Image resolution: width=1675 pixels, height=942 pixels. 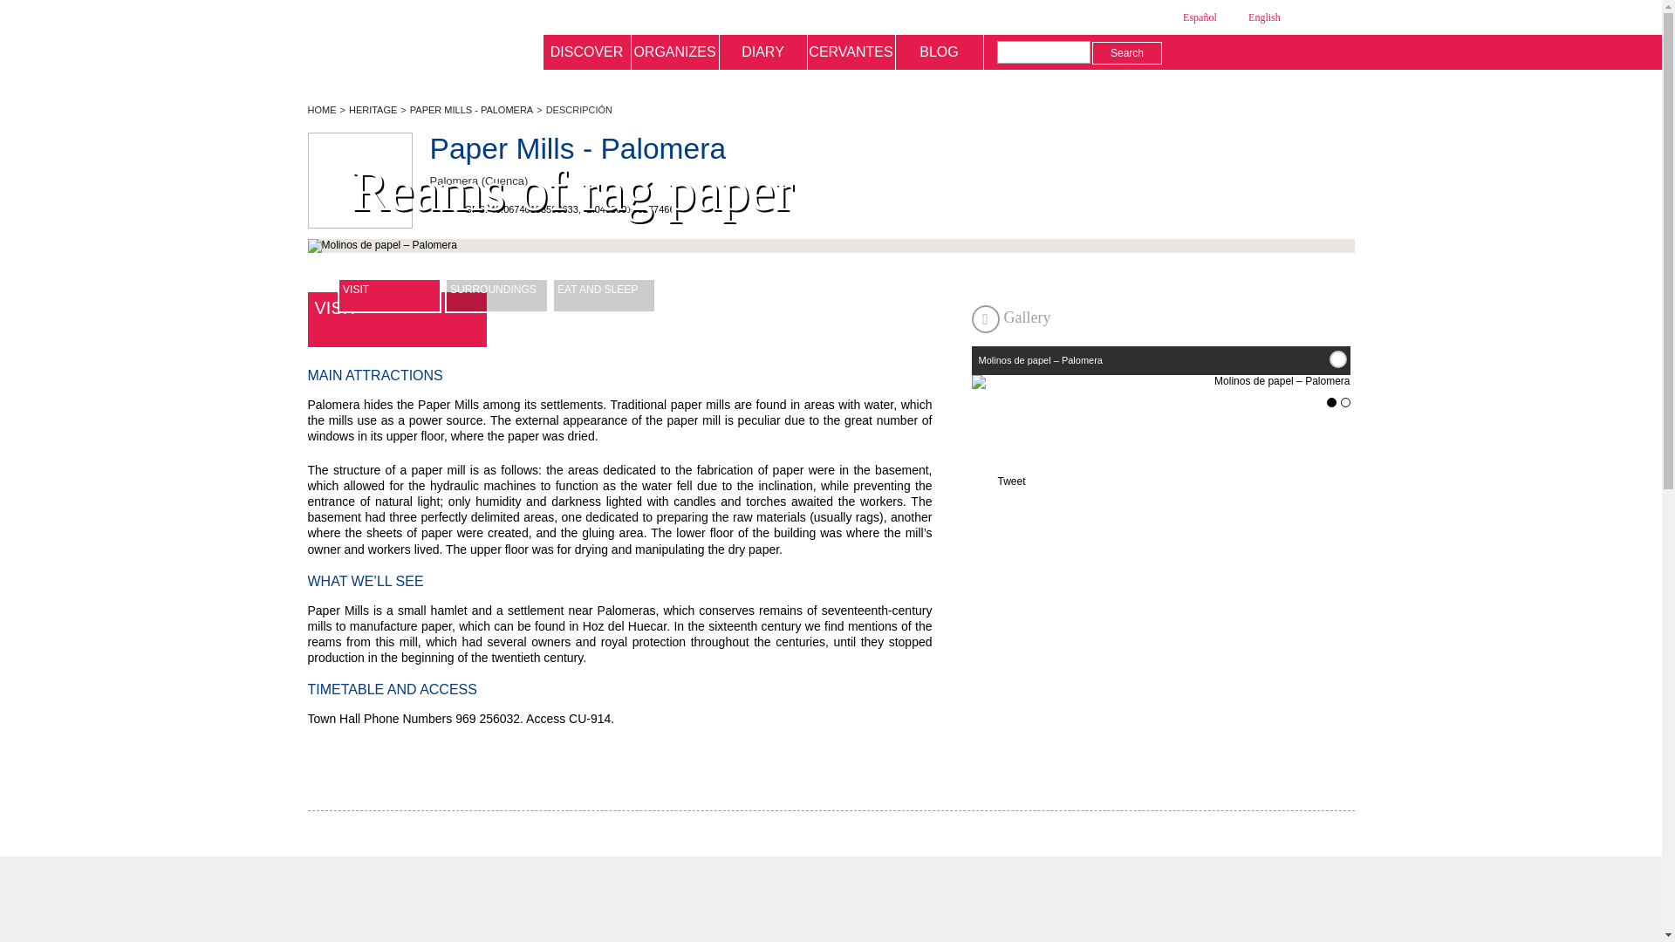 I want to click on yt, so click(x=1241, y=52).